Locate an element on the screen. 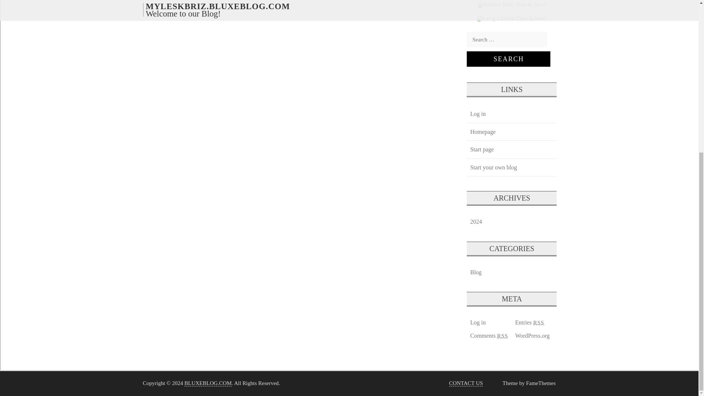 The height and width of the screenshot is (396, 704). Search is located at coordinates (508, 59).